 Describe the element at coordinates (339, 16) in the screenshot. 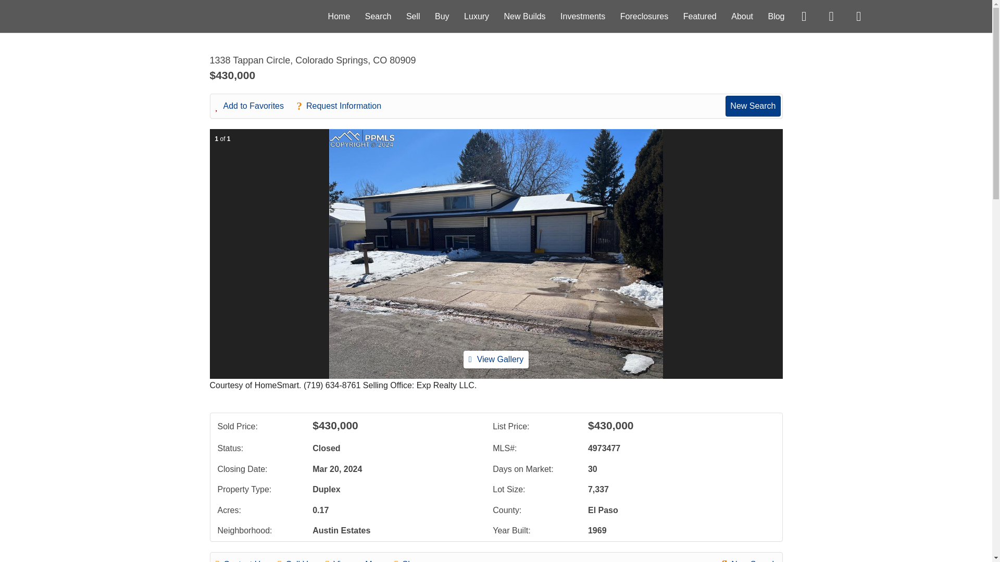

I see `Home` at that location.